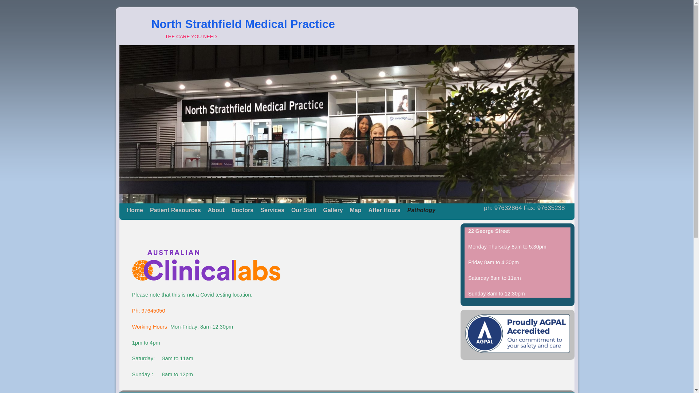 This screenshot has width=699, height=393. I want to click on Map, so click(356, 210).